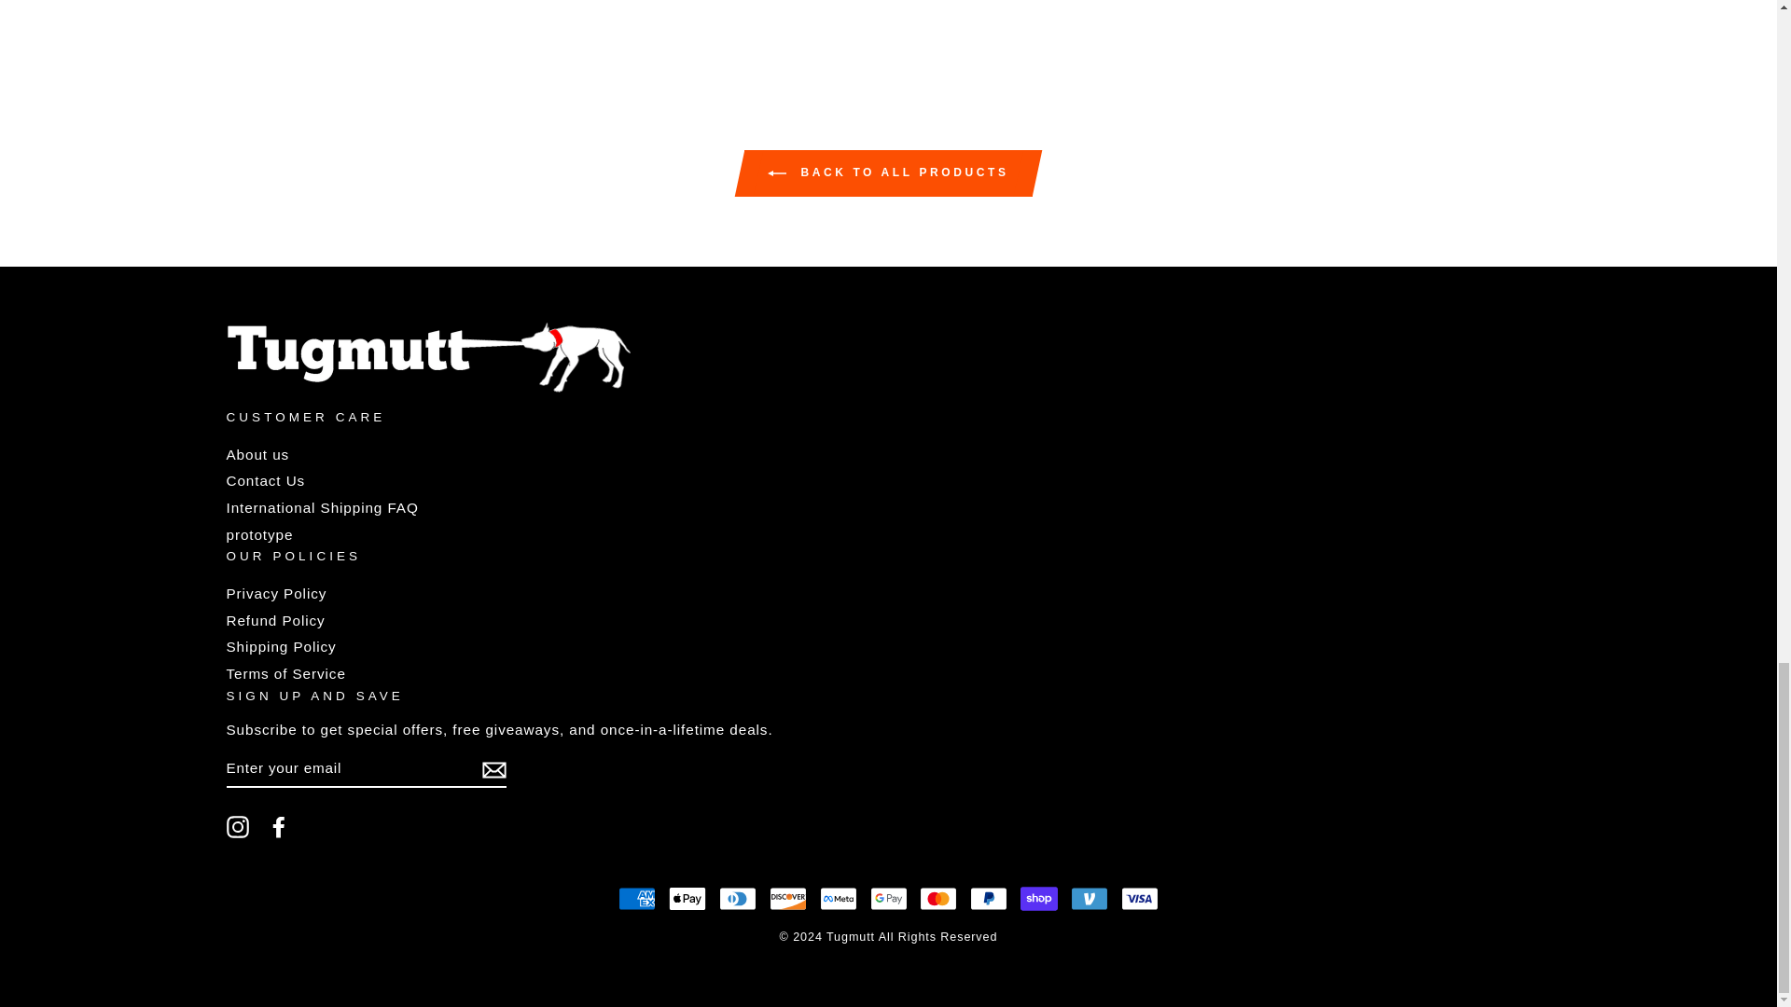 The height and width of the screenshot is (1007, 1791). I want to click on Apple Pay, so click(687, 898).